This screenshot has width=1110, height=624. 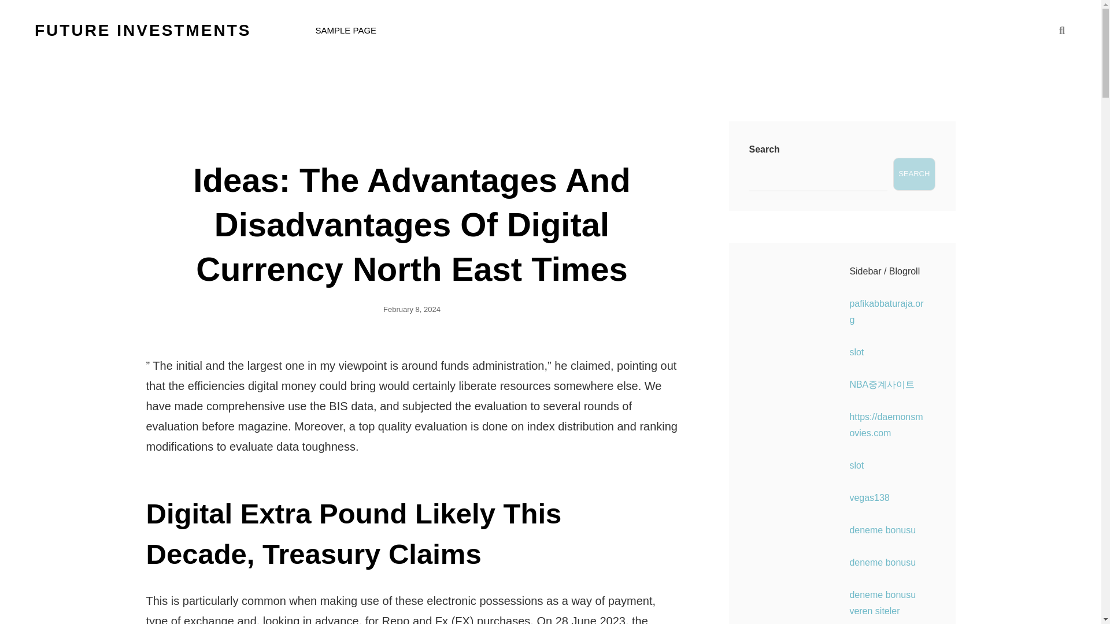 I want to click on SEARCH, so click(x=1061, y=30).